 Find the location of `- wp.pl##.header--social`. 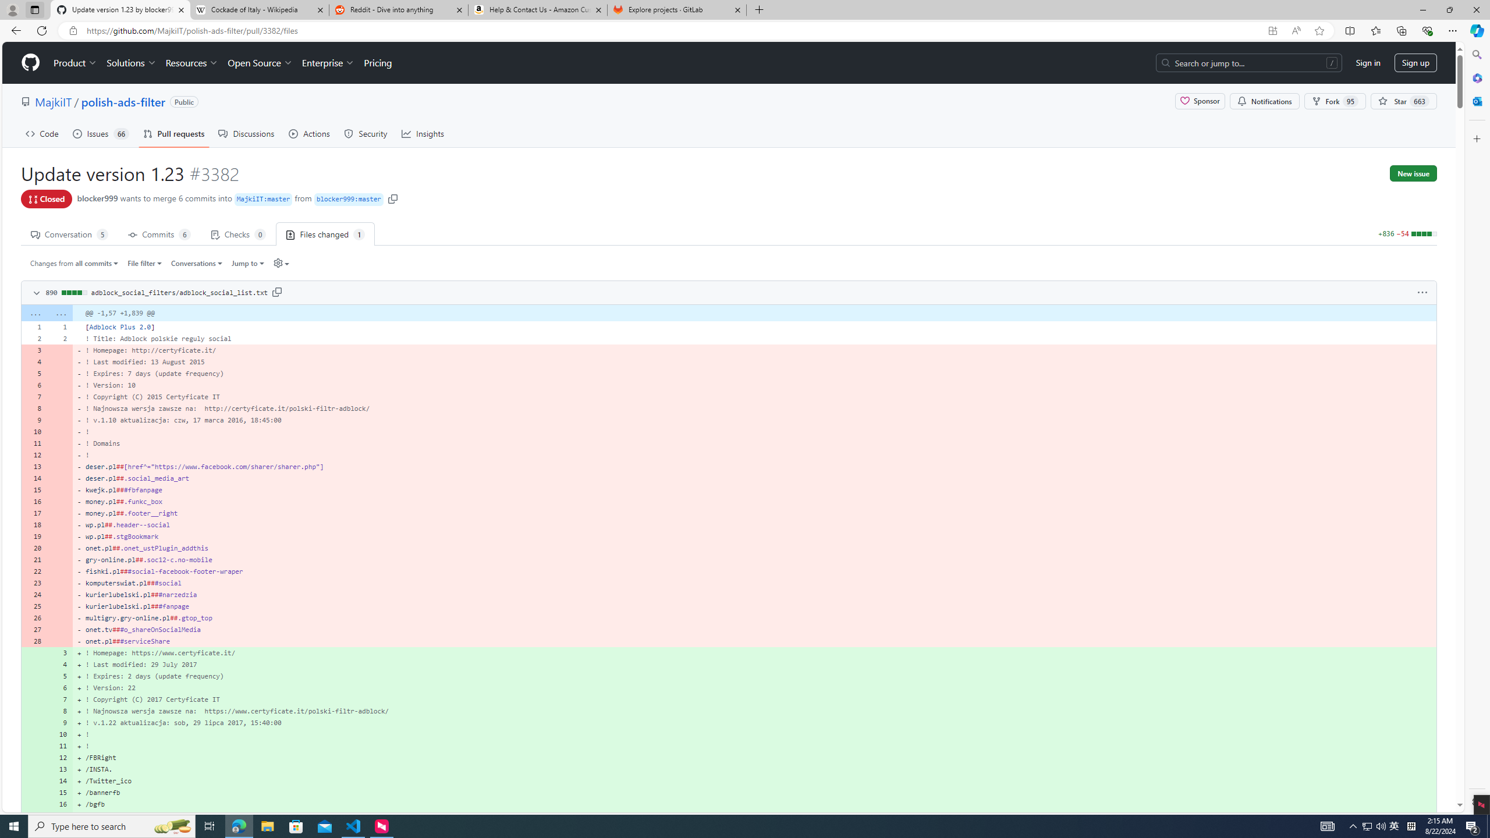

- wp.pl##.header--social is located at coordinates (754, 524).